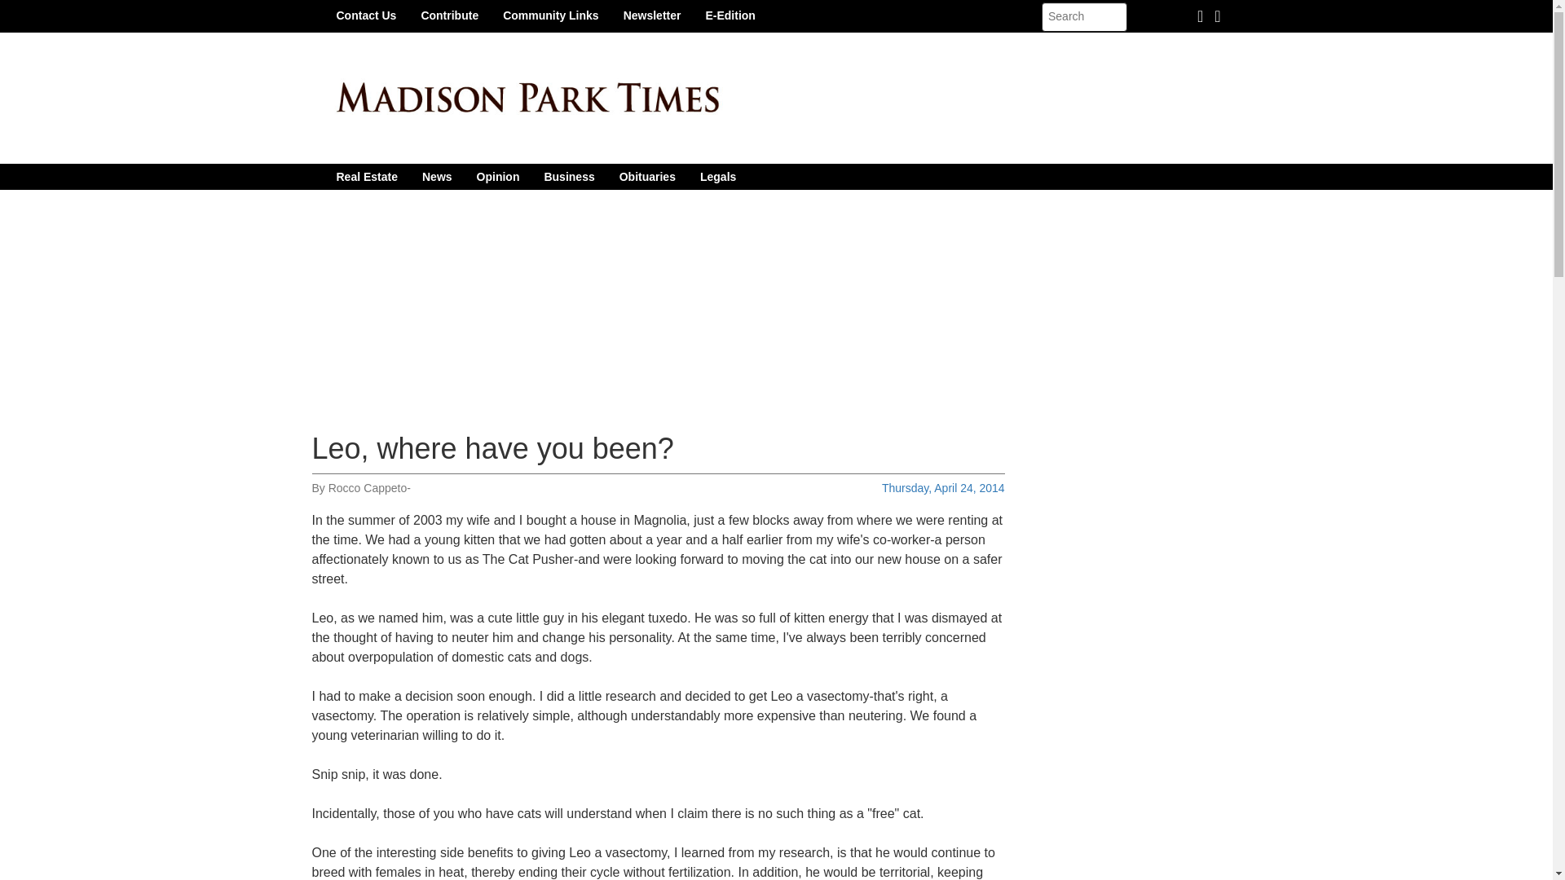 Image resolution: width=1565 pixels, height=880 pixels. What do you see at coordinates (367, 176) in the screenshot?
I see `Real Estate` at bounding box center [367, 176].